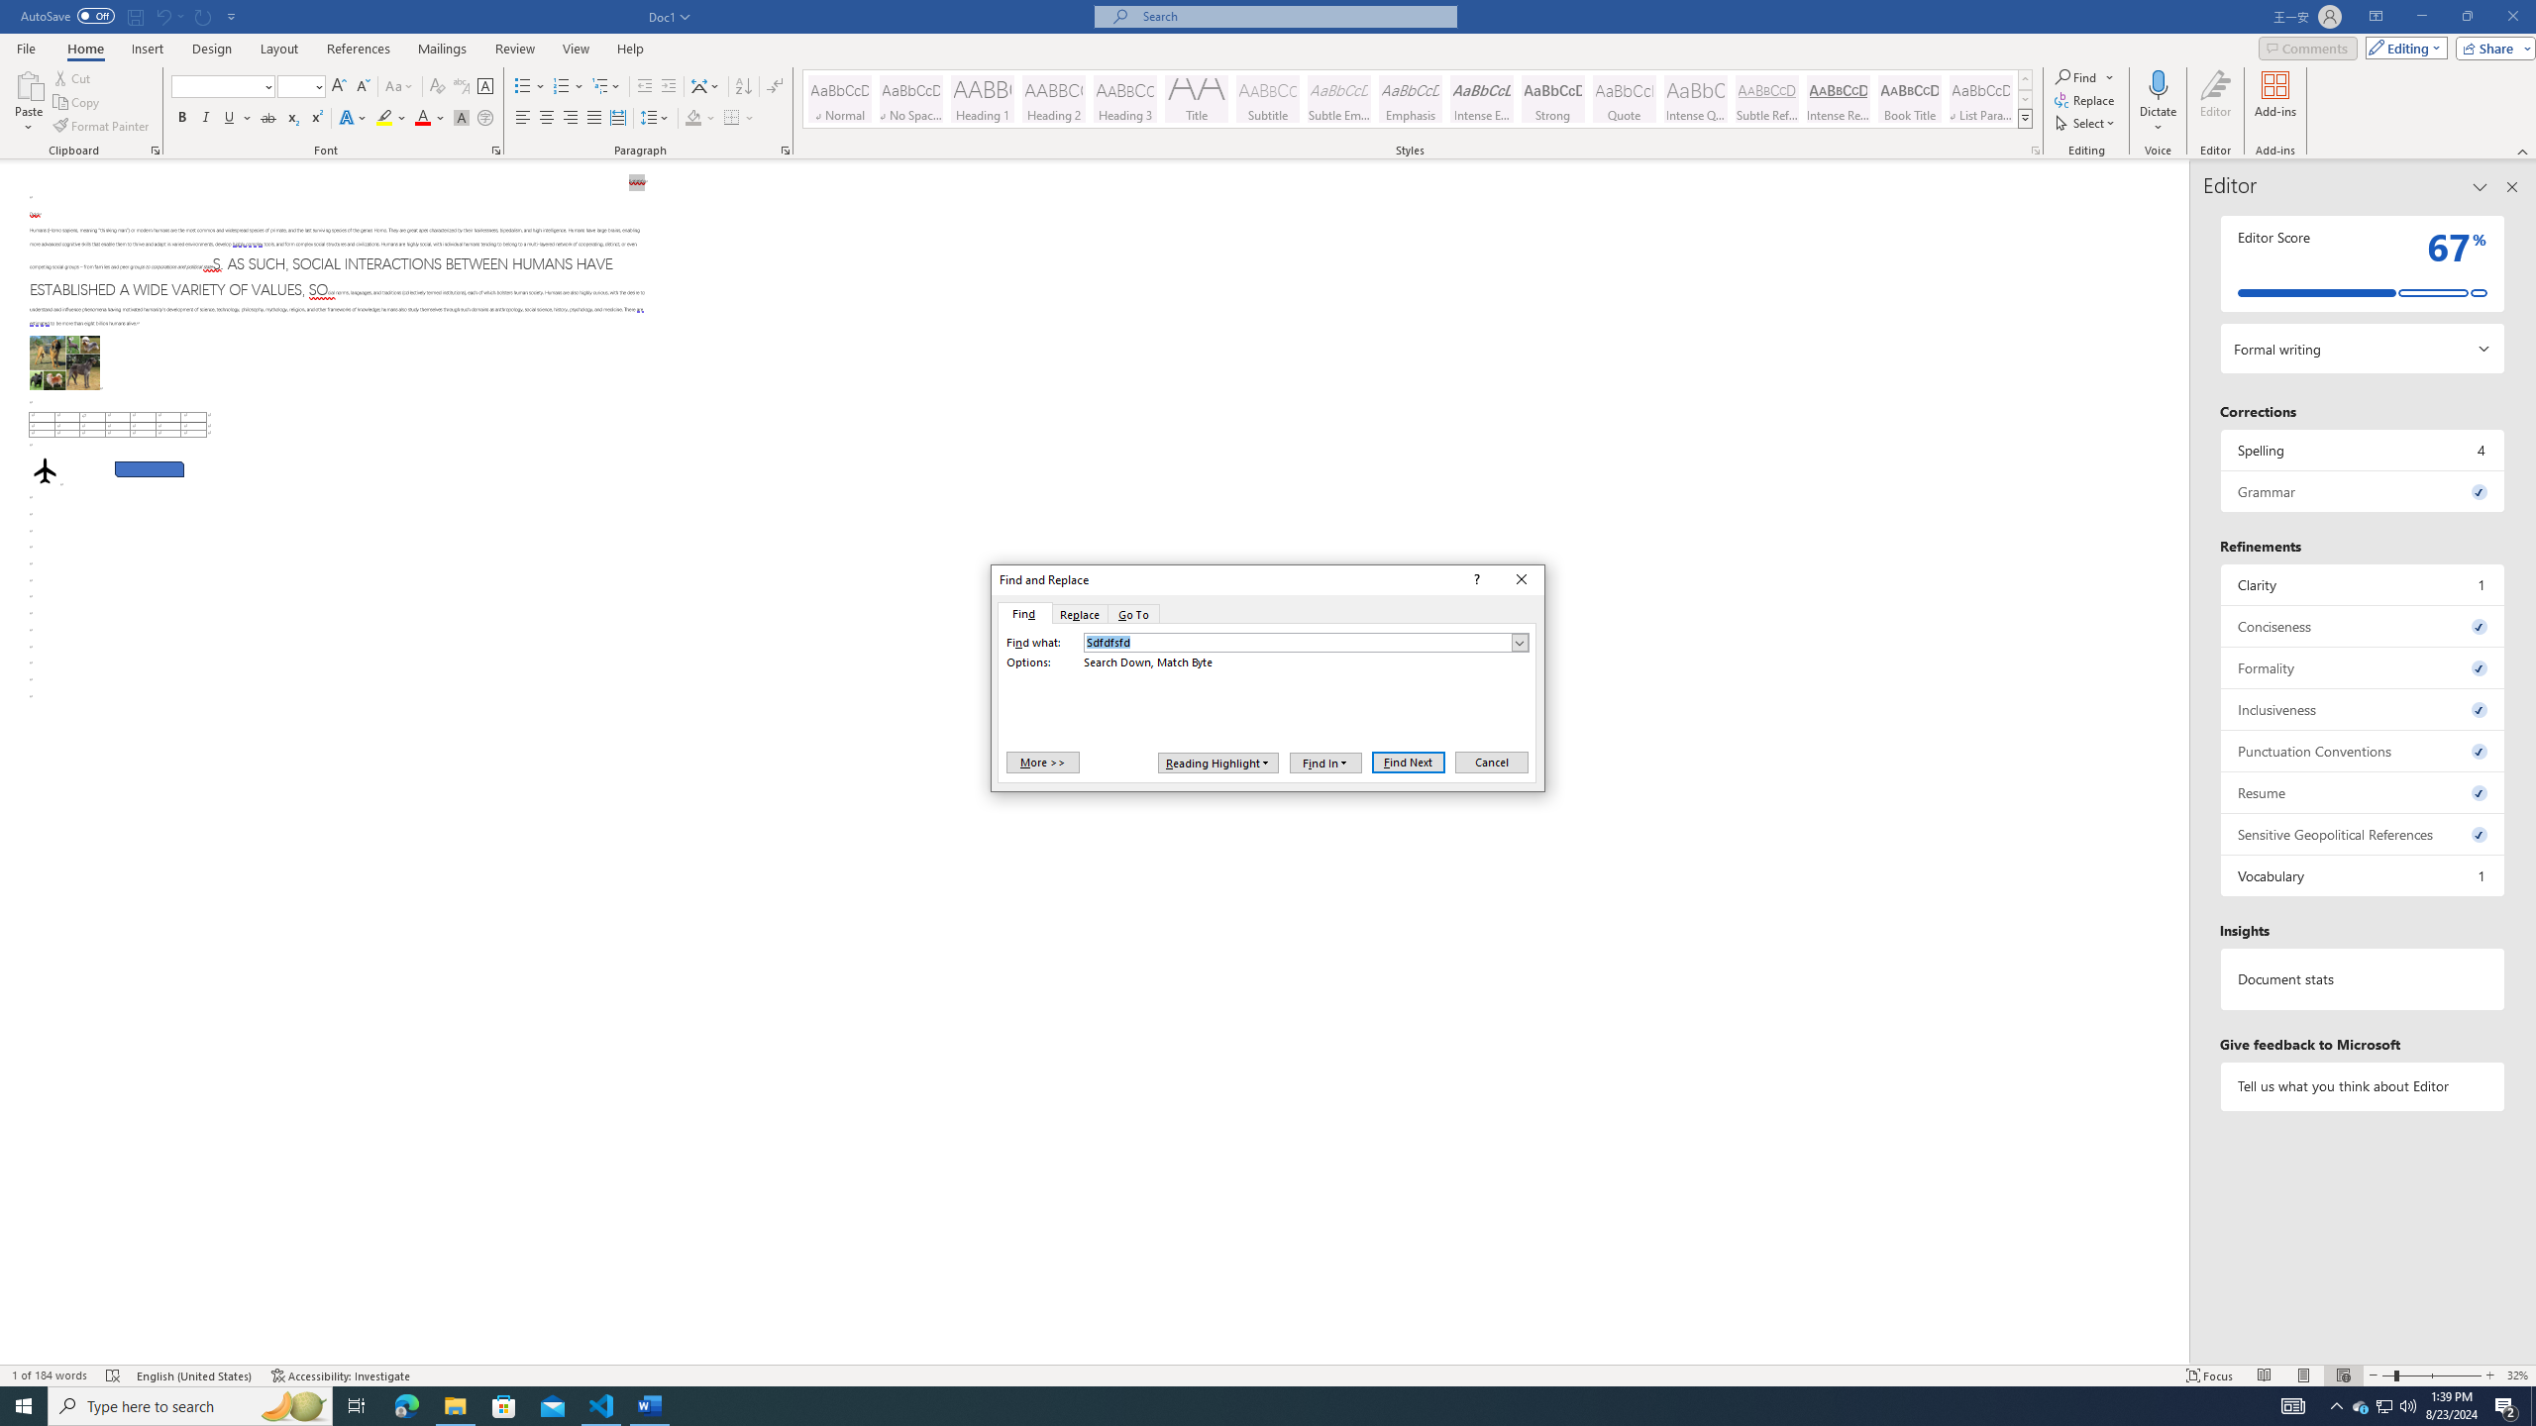  What do you see at coordinates (504, 1406) in the screenshot?
I see `Microsoft Store` at bounding box center [504, 1406].